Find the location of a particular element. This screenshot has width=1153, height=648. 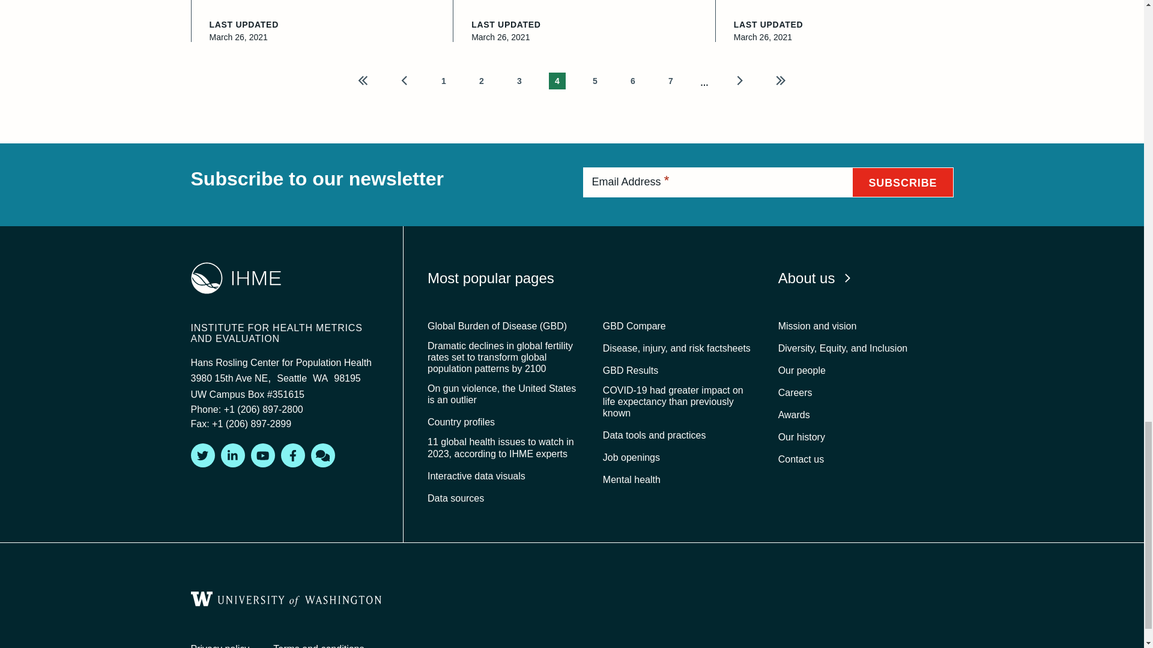

Go to next page is located at coordinates (739, 80).